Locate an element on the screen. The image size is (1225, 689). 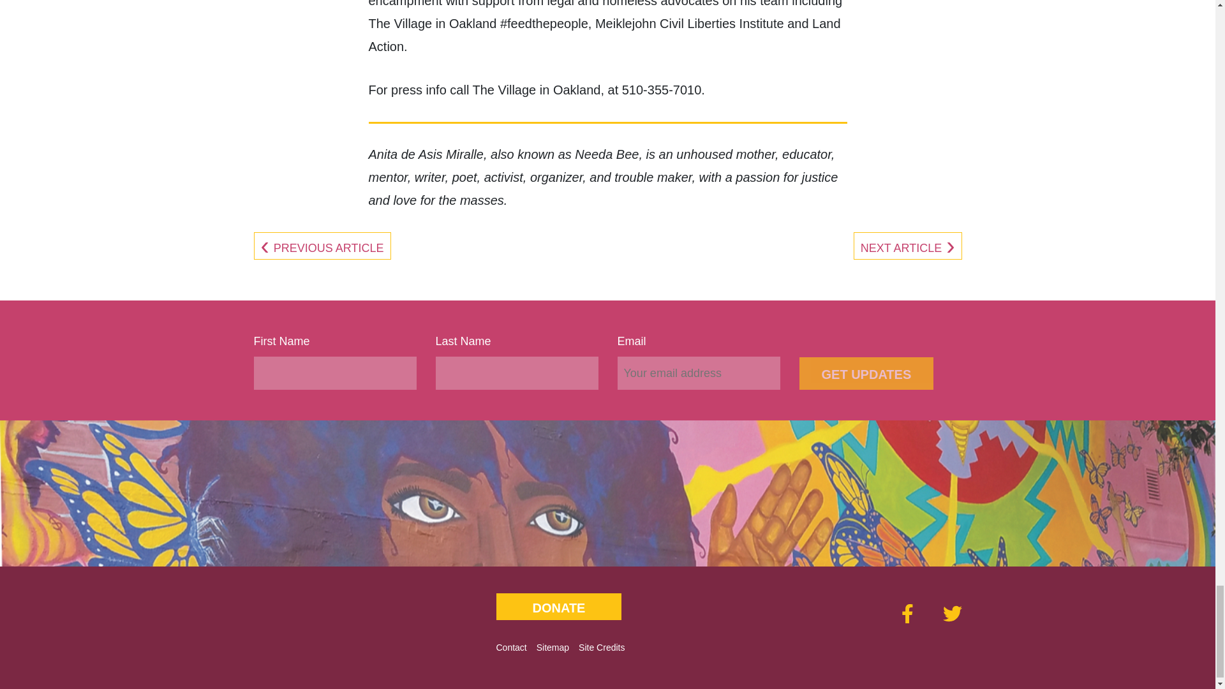
Contact is located at coordinates (511, 647).